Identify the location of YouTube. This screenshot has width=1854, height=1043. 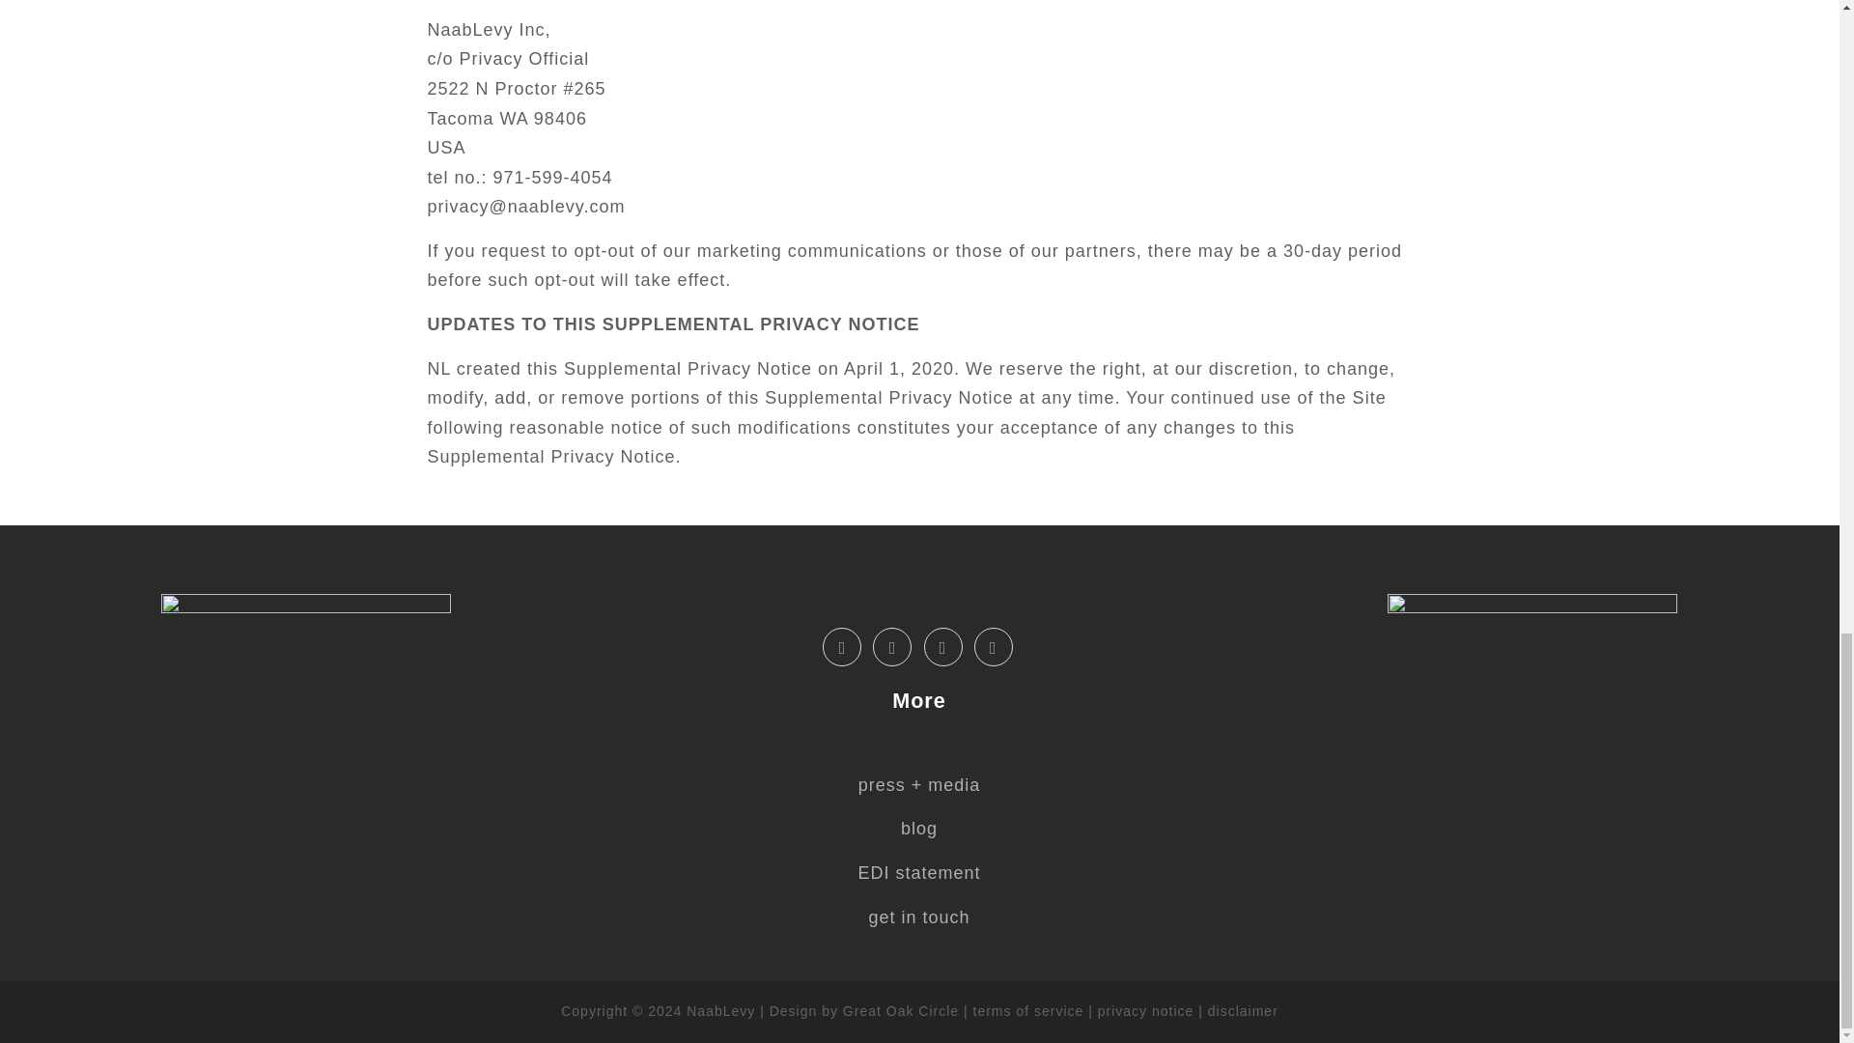
(942, 647).